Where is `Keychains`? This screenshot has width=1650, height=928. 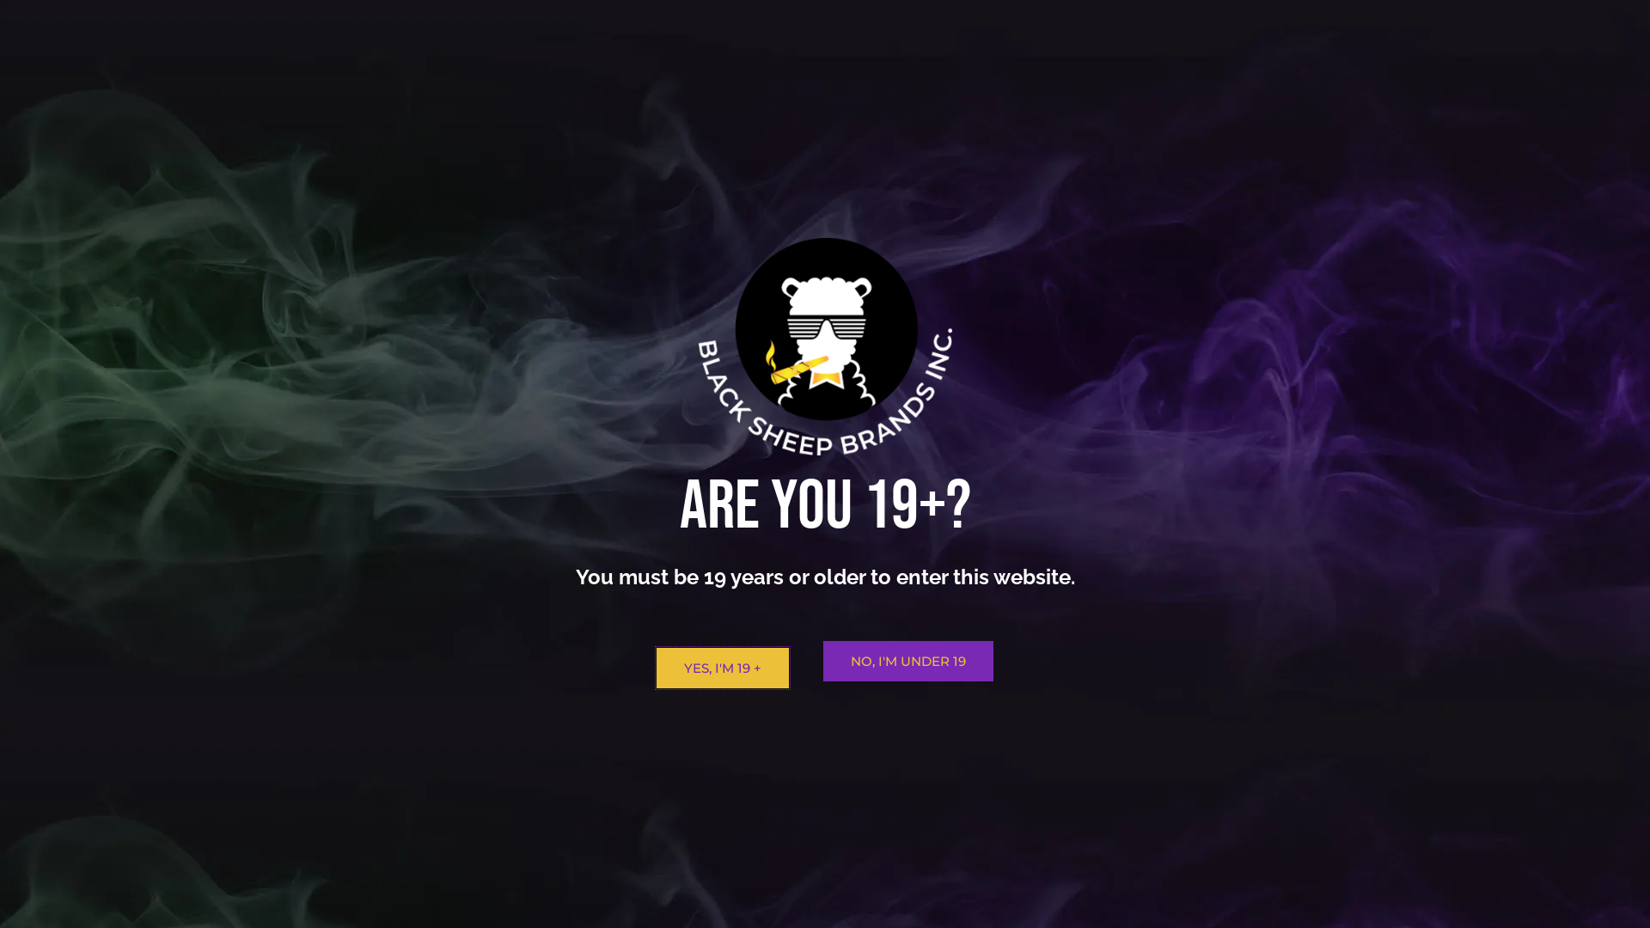 Keychains is located at coordinates (1152, 681).